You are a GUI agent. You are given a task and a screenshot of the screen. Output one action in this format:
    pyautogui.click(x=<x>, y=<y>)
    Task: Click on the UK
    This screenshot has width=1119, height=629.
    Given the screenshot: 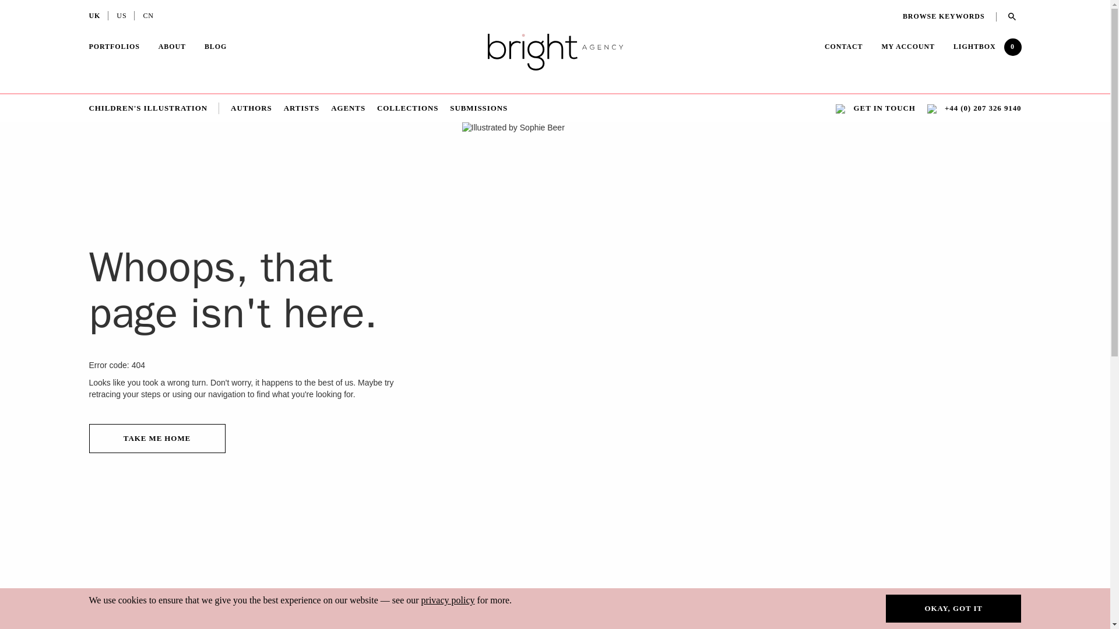 What is the action you would take?
    pyautogui.click(x=94, y=17)
    